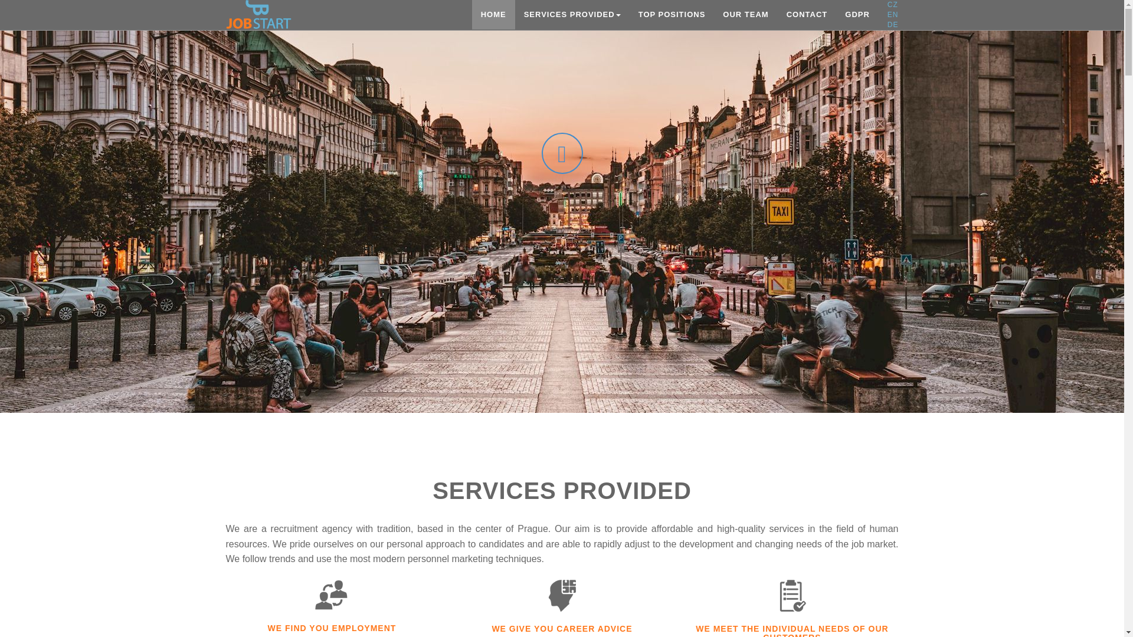 Image resolution: width=1133 pixels, height=637 pixels. What do you see at coordinates (857, 14) in the screenshot?
I see `GDPR` at bounding box center [857, 14].